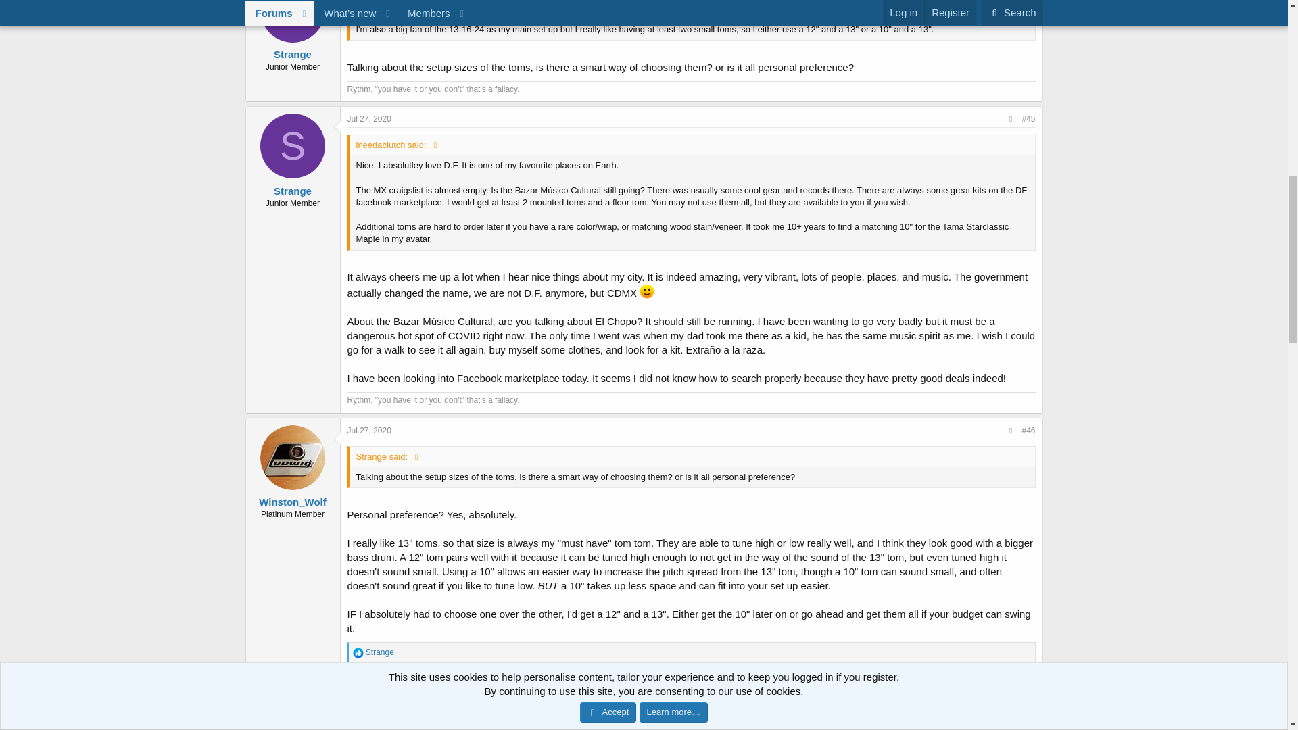 Image resolution: width=1298 pixels, height=730 pixels. I want to click on Jul 27, 2020 at 12:10 AM, so click(369, 118).